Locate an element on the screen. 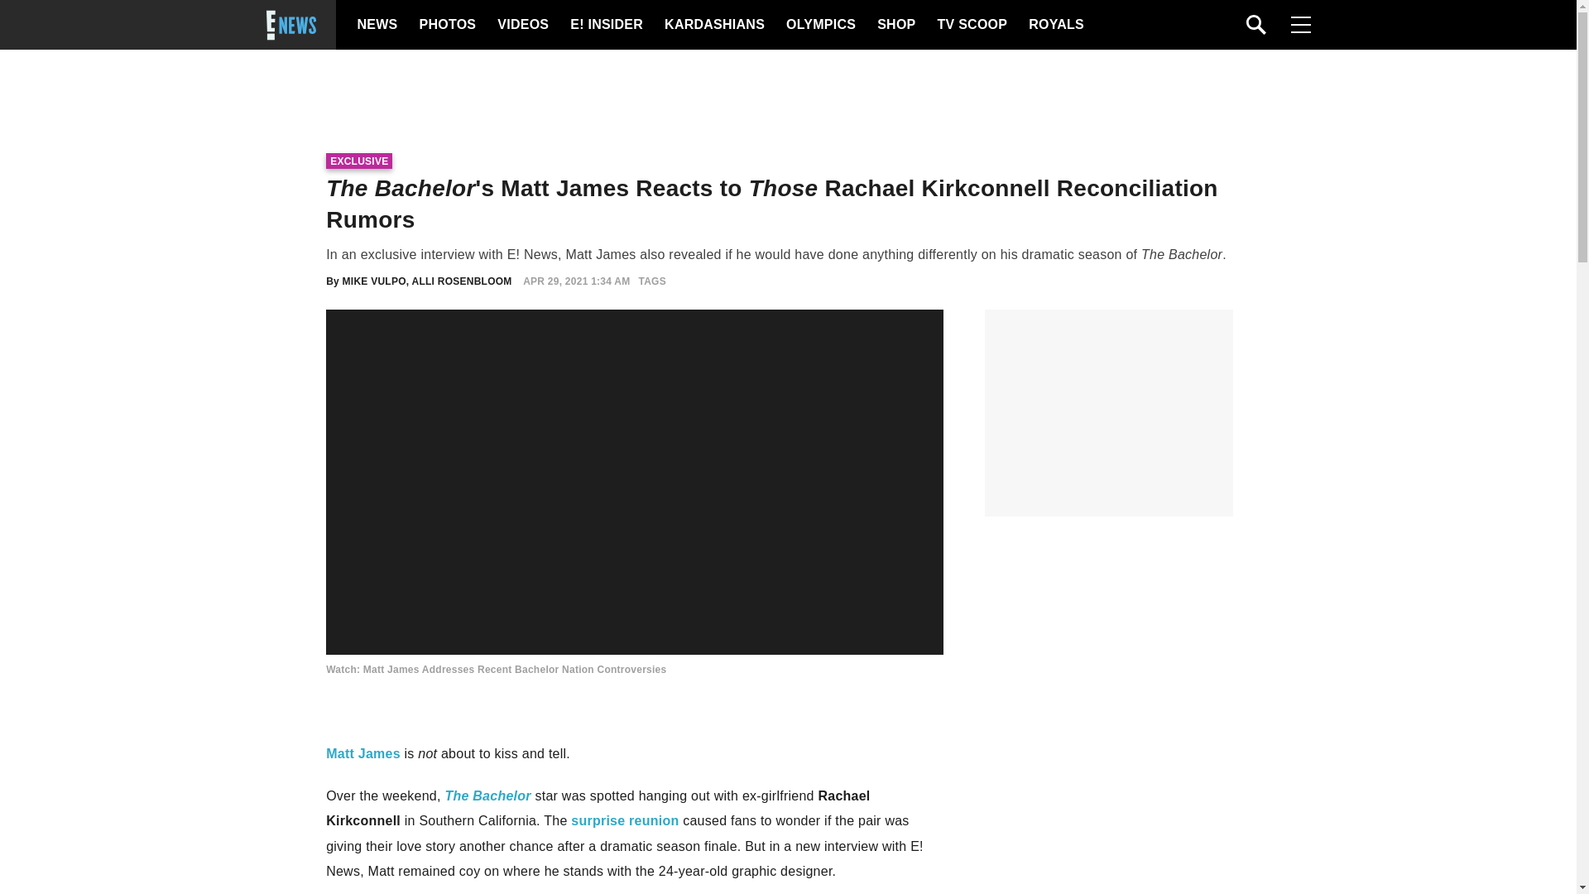  E! INSIDER is located at coordinates (606, 25).